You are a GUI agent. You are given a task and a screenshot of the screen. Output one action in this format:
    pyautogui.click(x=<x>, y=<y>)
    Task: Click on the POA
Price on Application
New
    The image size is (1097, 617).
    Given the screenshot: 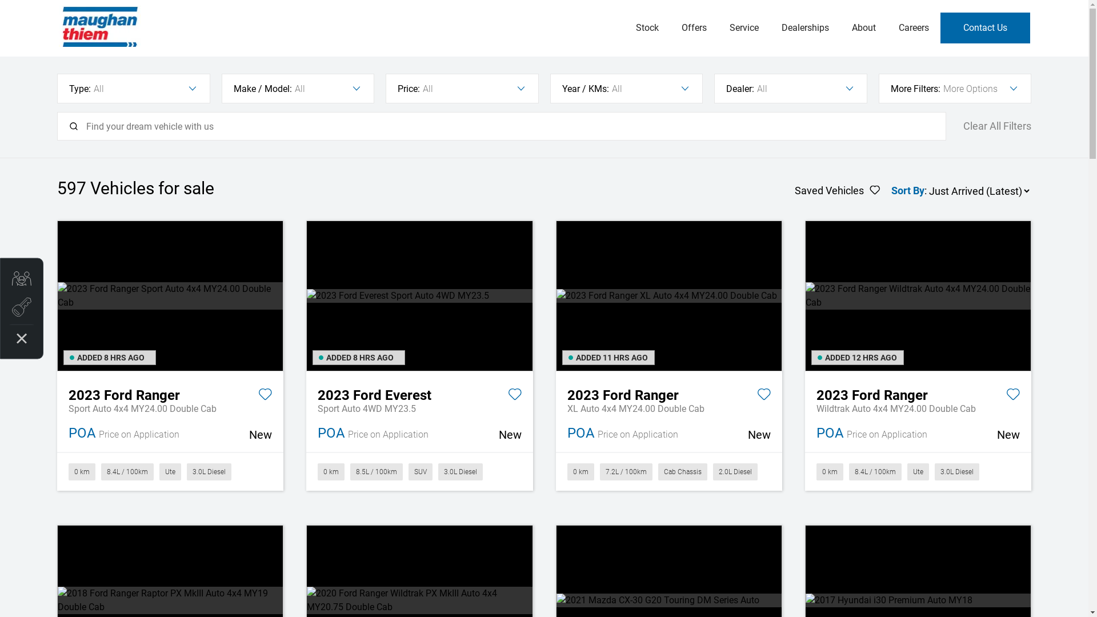 What is the action you would take?
    pyautogui.click(x=419, y=434)
    